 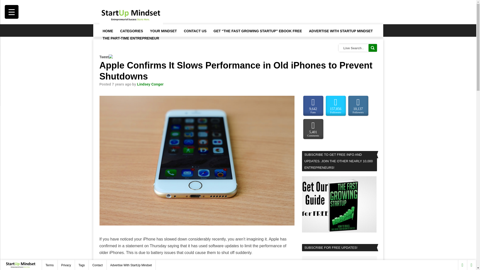 What do you see at coordinates (155, 264) in the screenshot?
I see `reports` at bounding box center [155, 264].